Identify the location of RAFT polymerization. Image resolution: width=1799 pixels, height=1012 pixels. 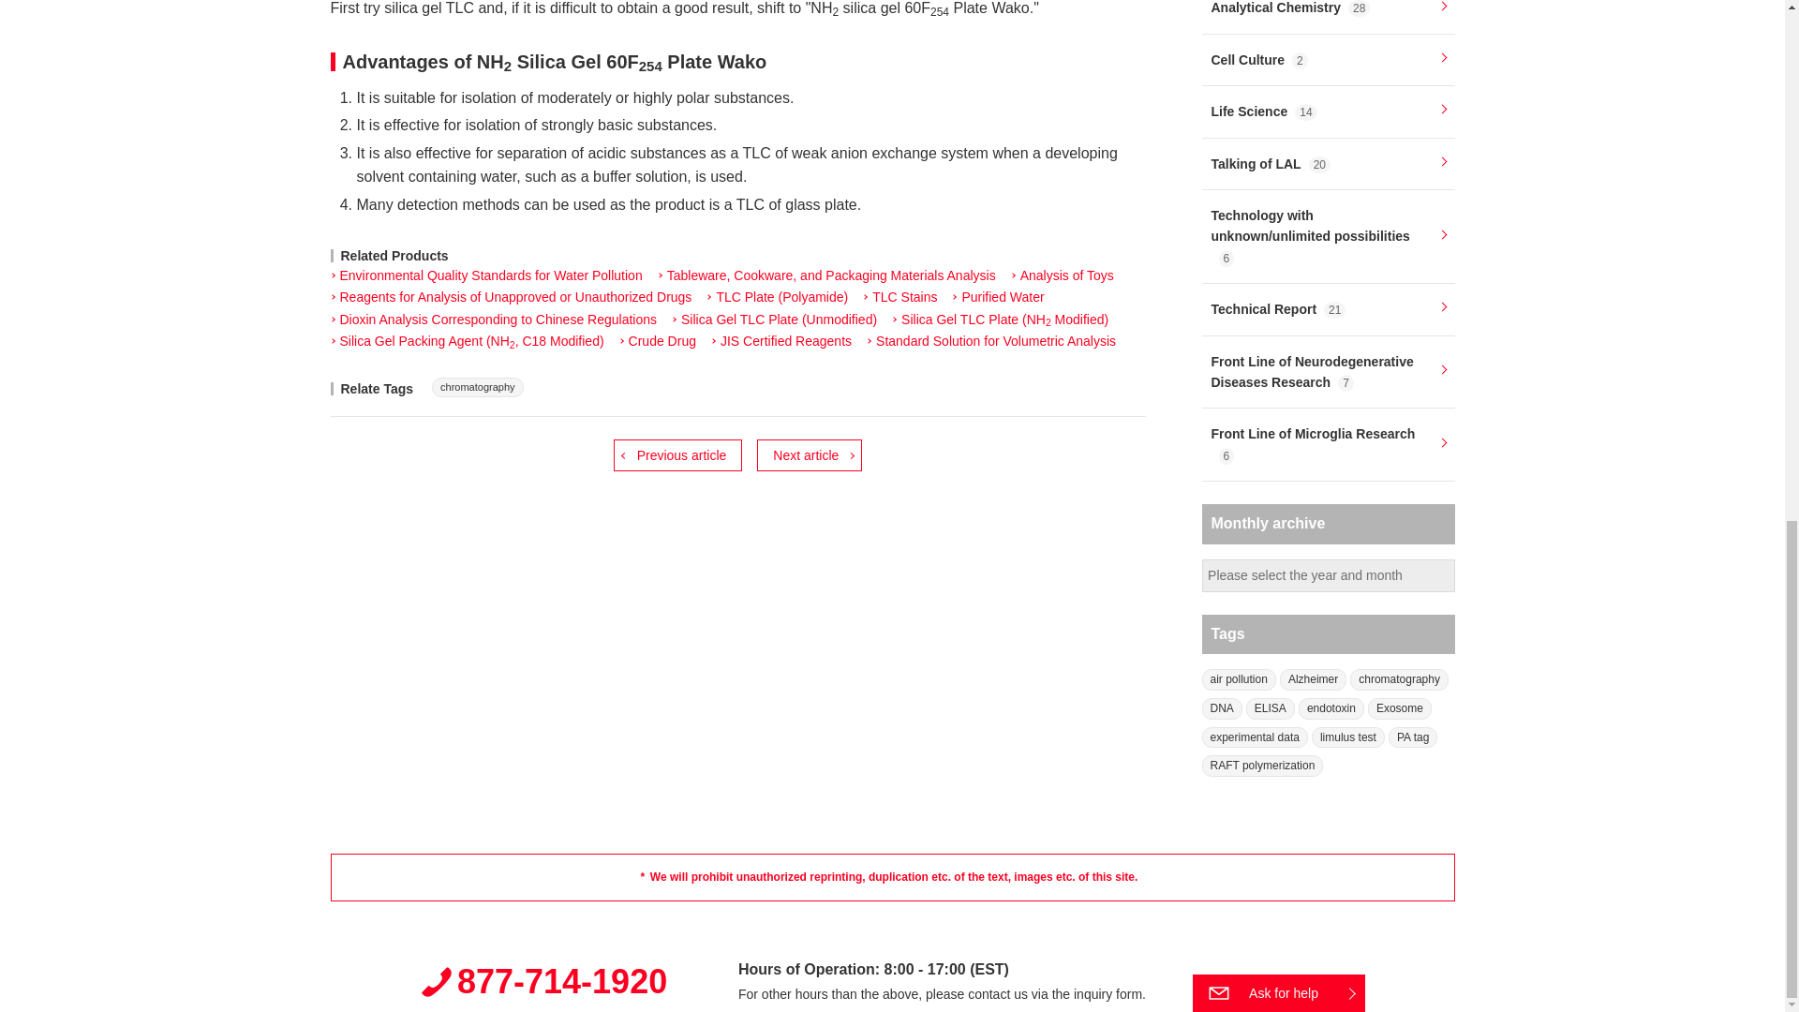
(1261, 766).